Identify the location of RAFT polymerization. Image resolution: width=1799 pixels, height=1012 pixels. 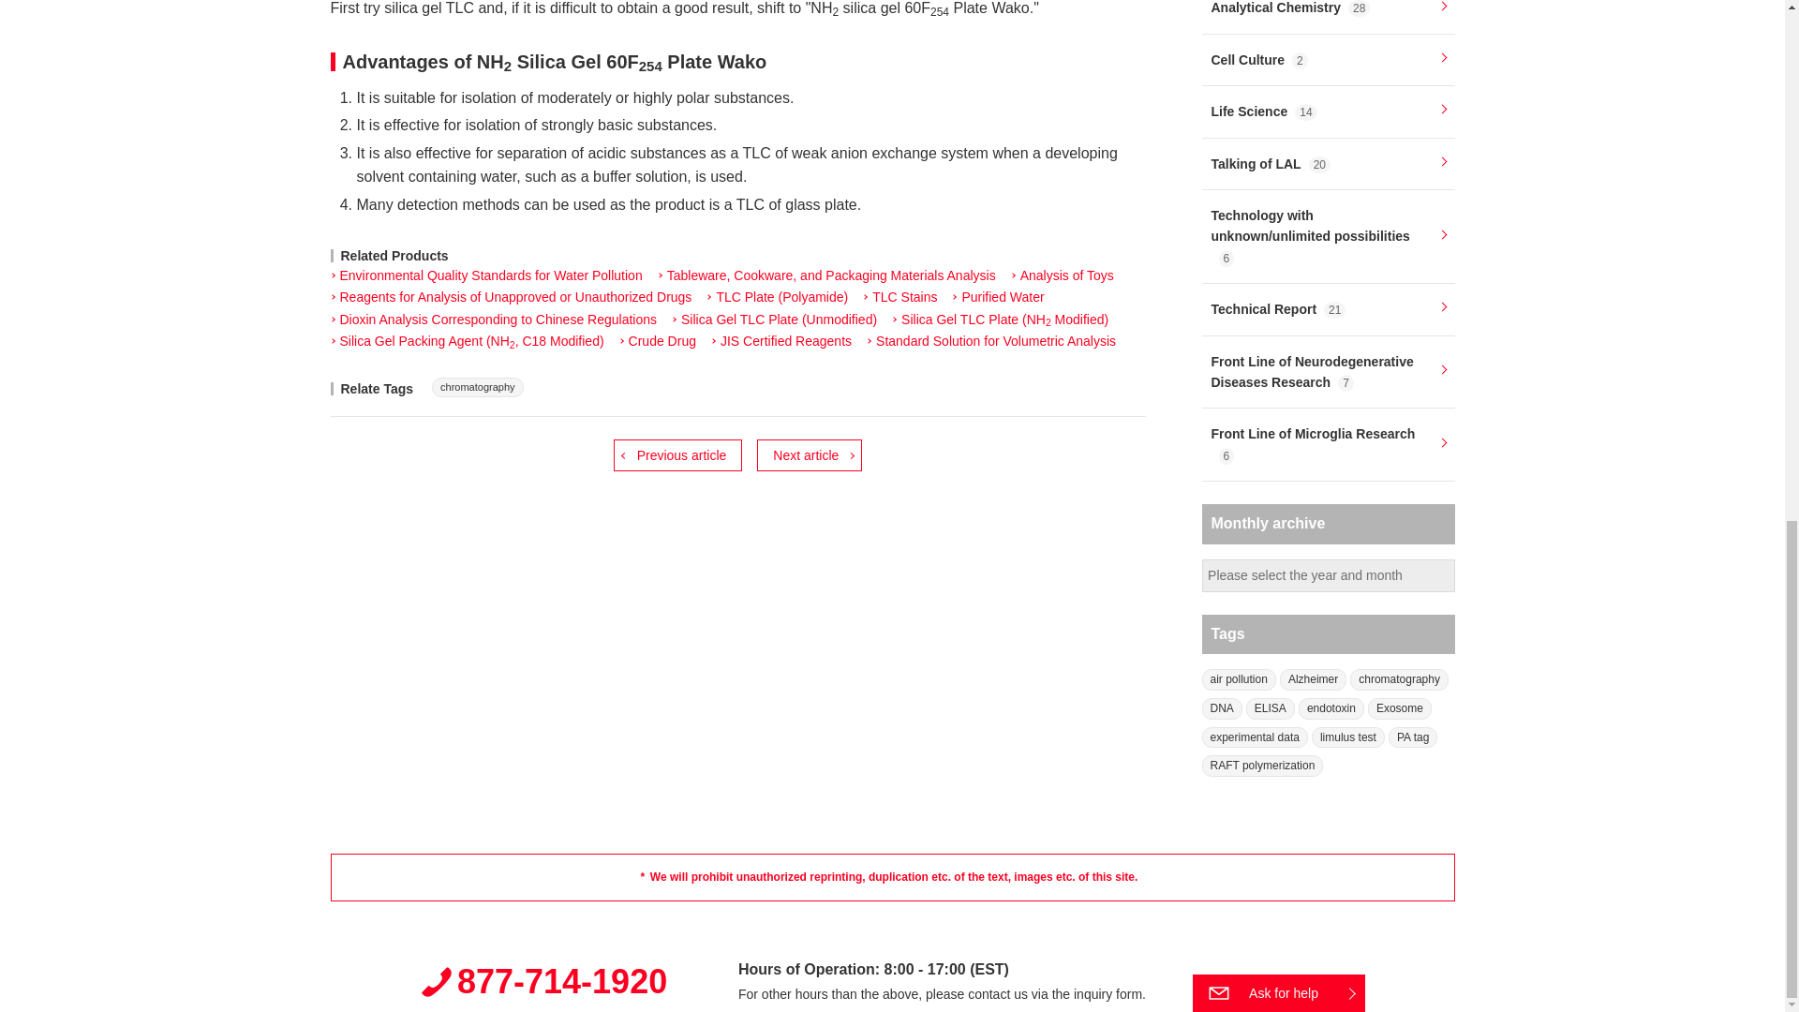
(1261, 766).